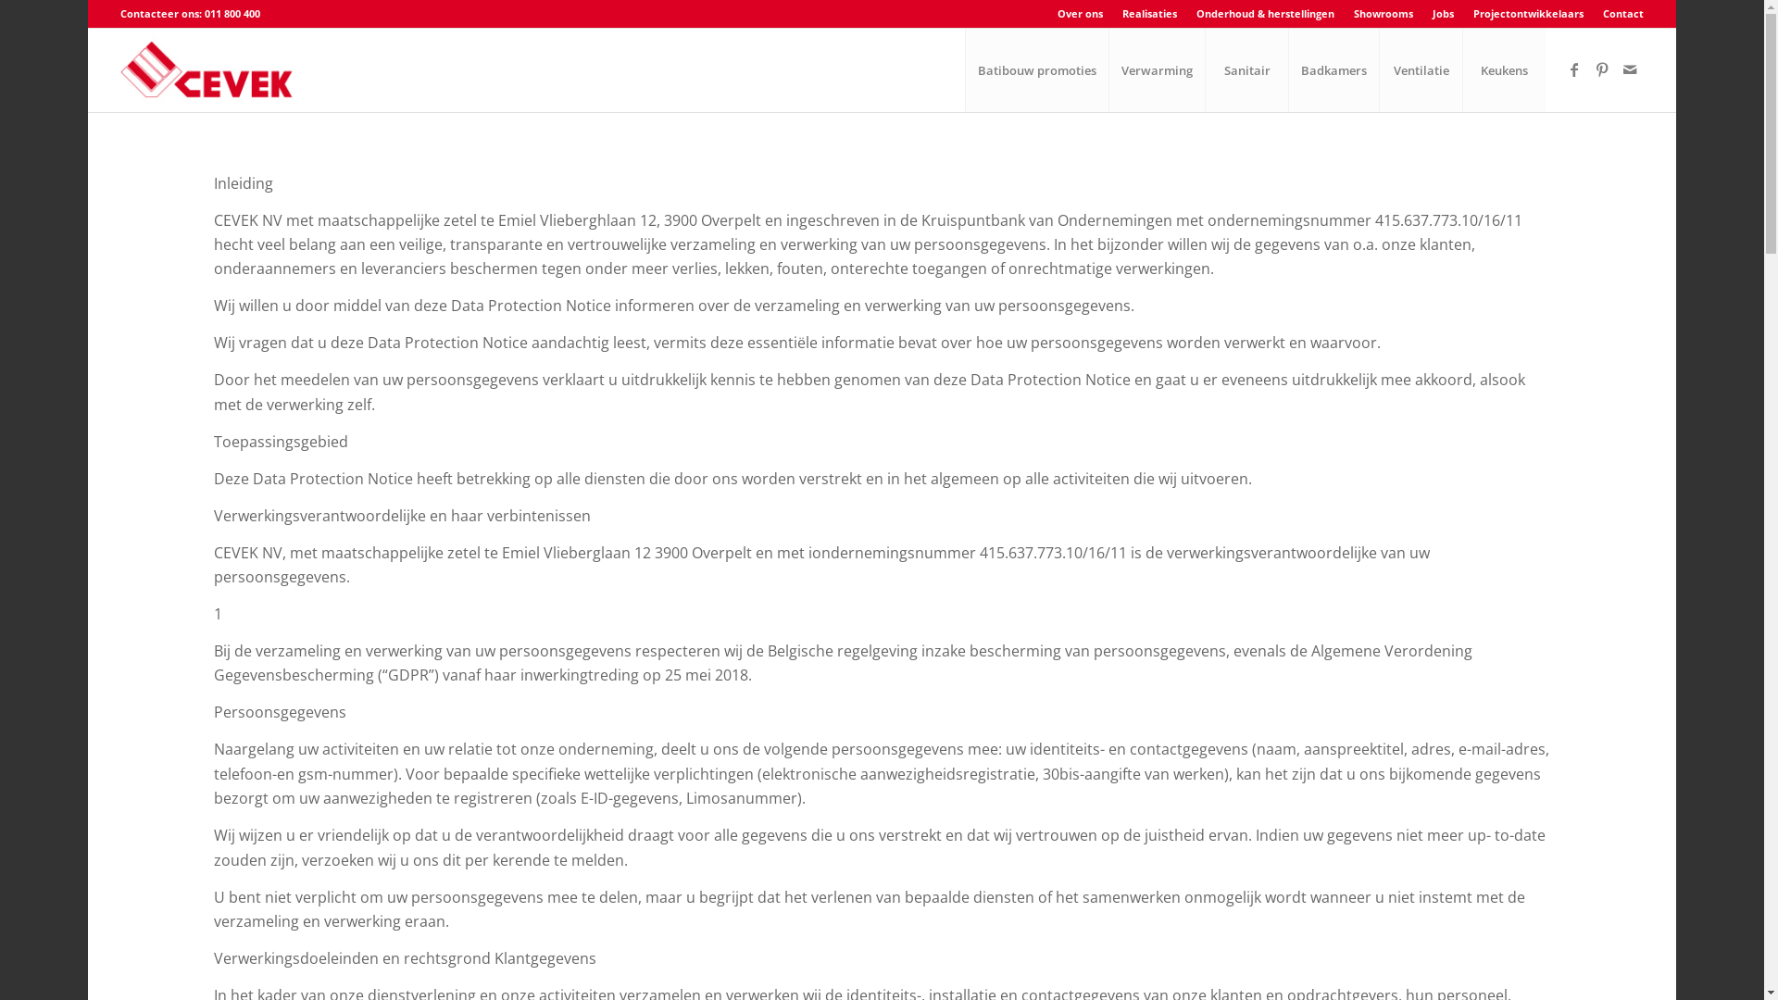 The image size is (1778, 1000). What do you see at coordinates (1602, 69) in the screenshot?
I see `Pinterest` at bounding box center [1602, 69].